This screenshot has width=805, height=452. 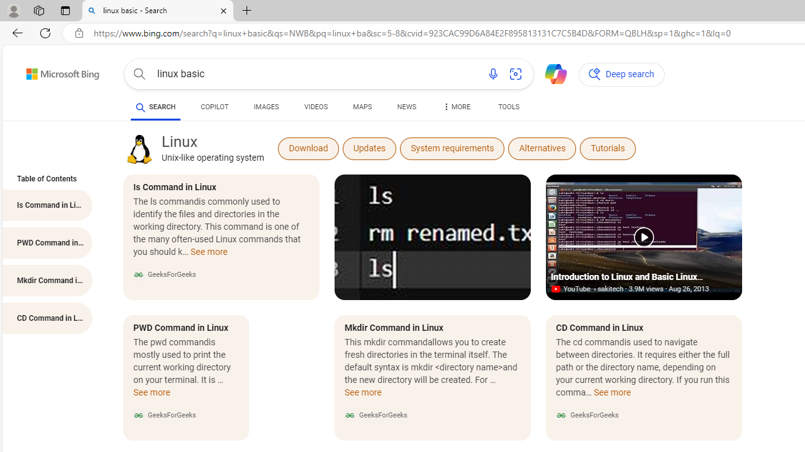 I want to click on MAPS, so click(x=362, y=107).